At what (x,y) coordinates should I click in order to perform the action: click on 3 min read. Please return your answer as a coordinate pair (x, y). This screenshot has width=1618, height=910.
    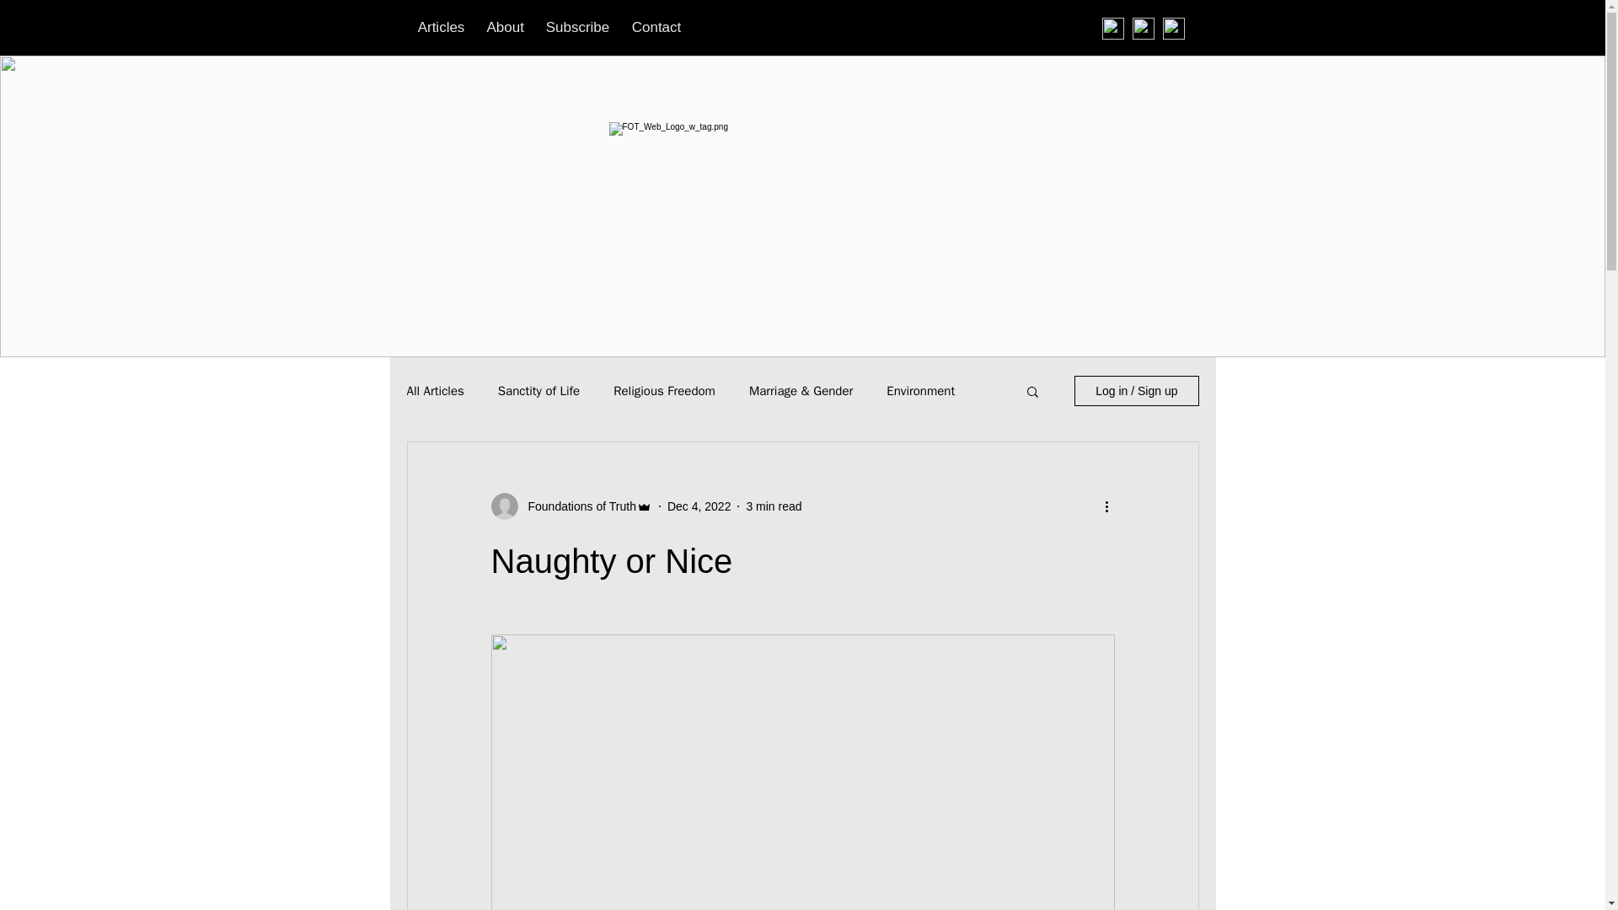
    Looking at the image, I should click on (774, 506).